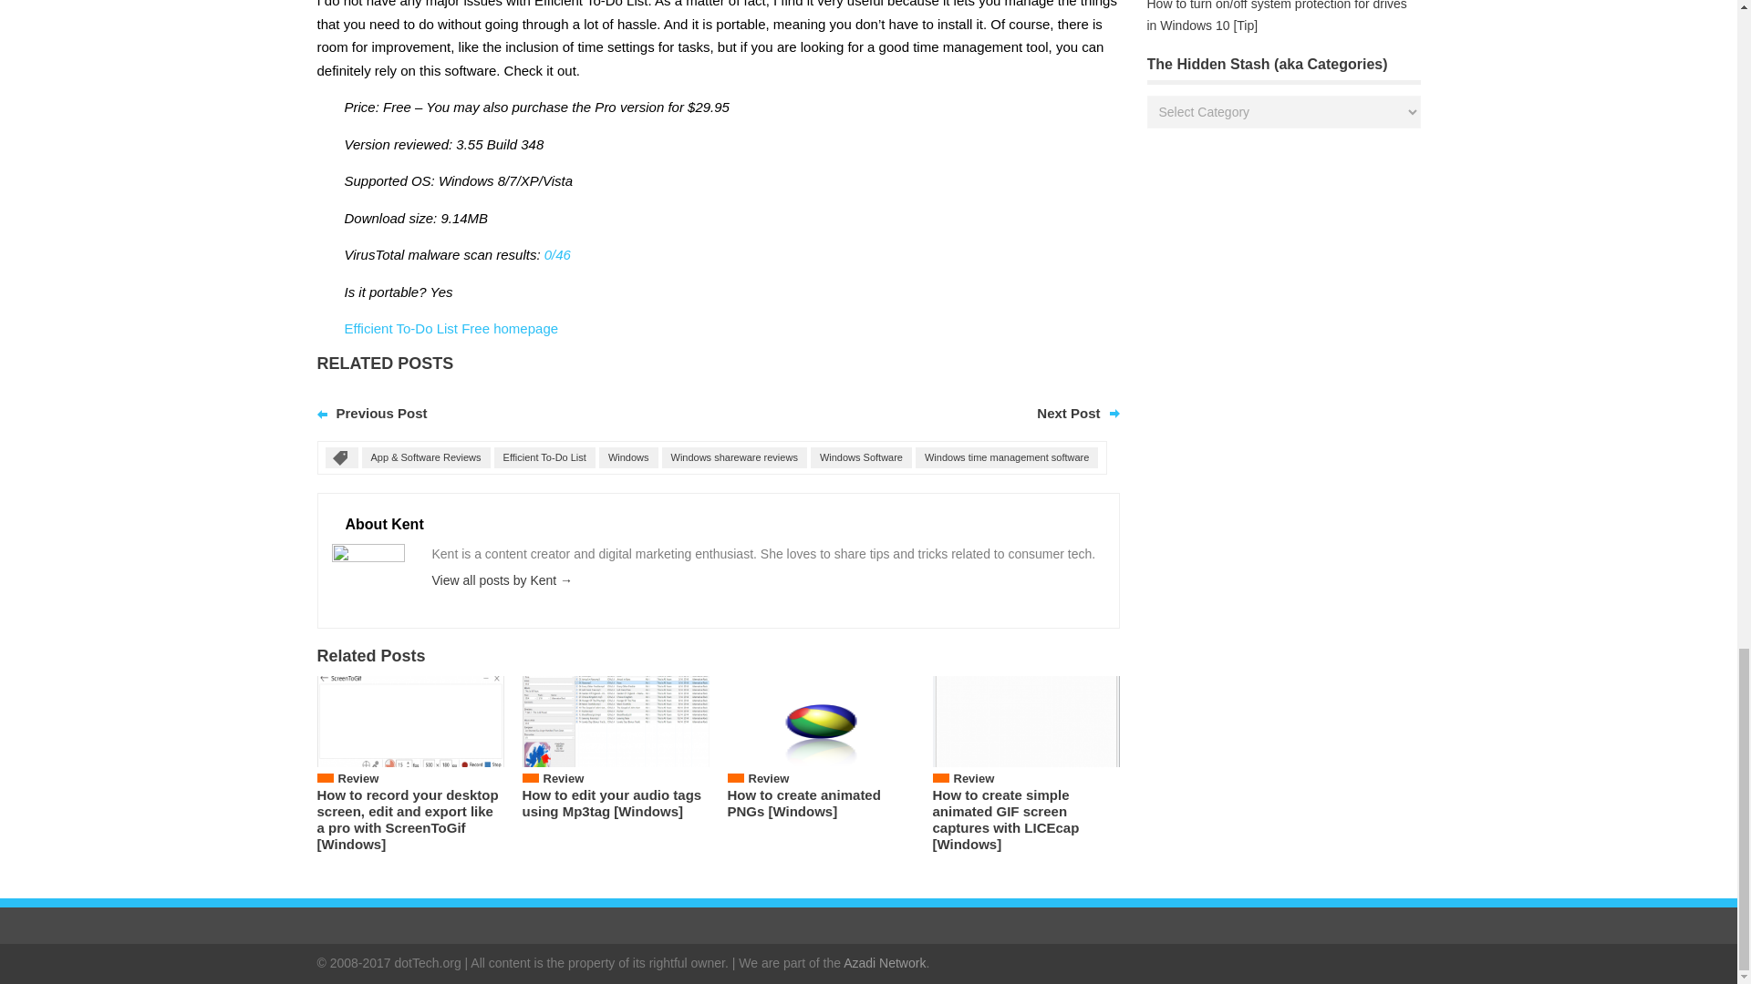 The height and width of the screenshot is (984, 1751). I want to click on Review, so click(564, 778).